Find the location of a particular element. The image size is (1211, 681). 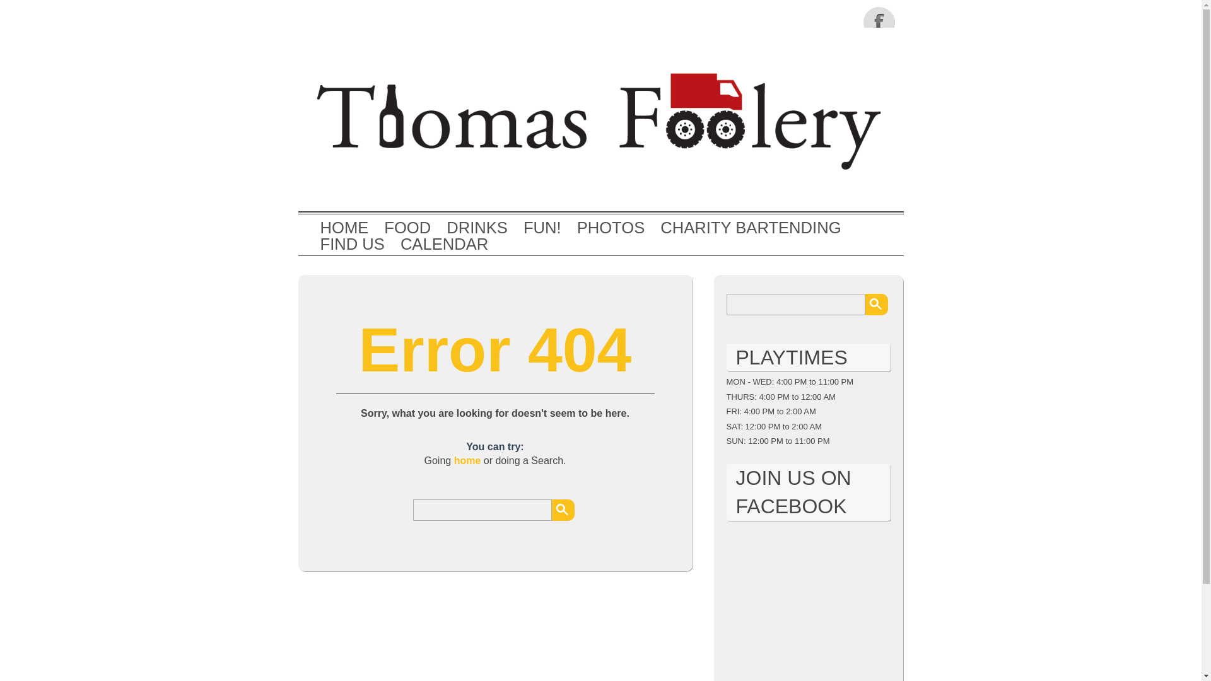

FUN! is located at coordinates (542, 228).